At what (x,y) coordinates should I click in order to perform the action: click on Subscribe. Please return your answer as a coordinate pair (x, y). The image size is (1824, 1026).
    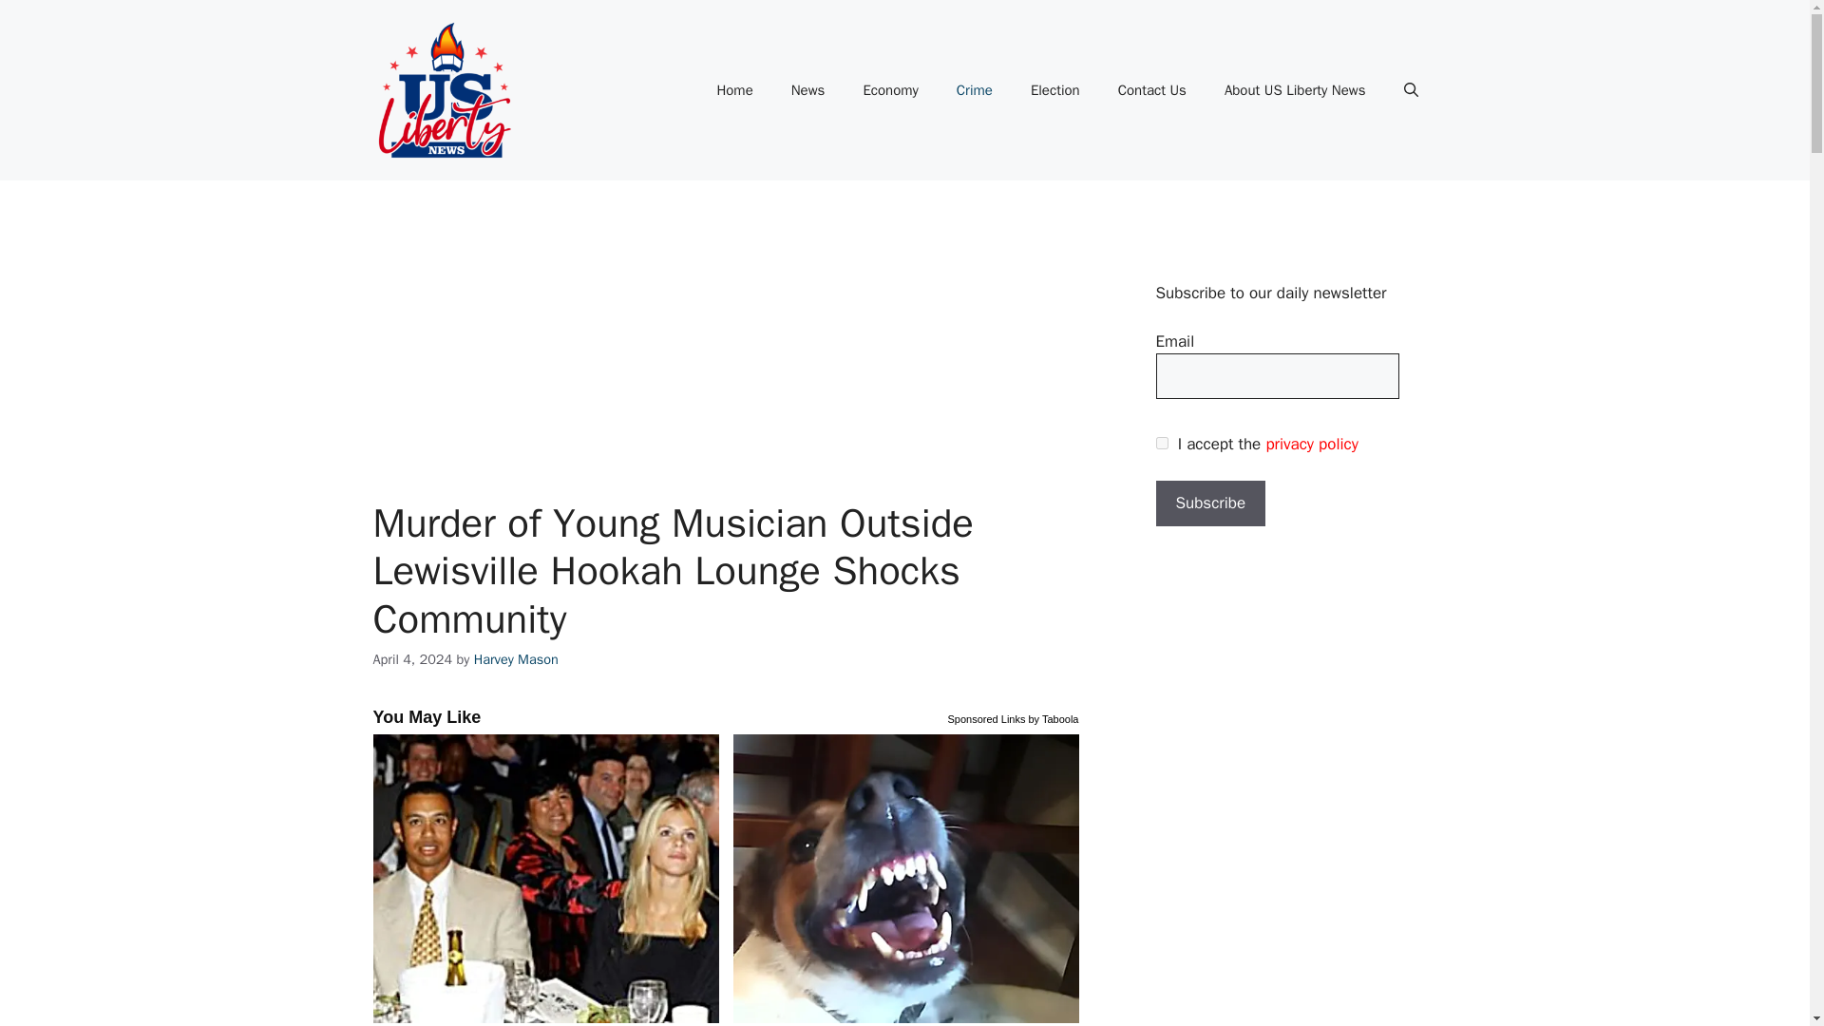
    Looking at the image, I should click on (1210, 503).